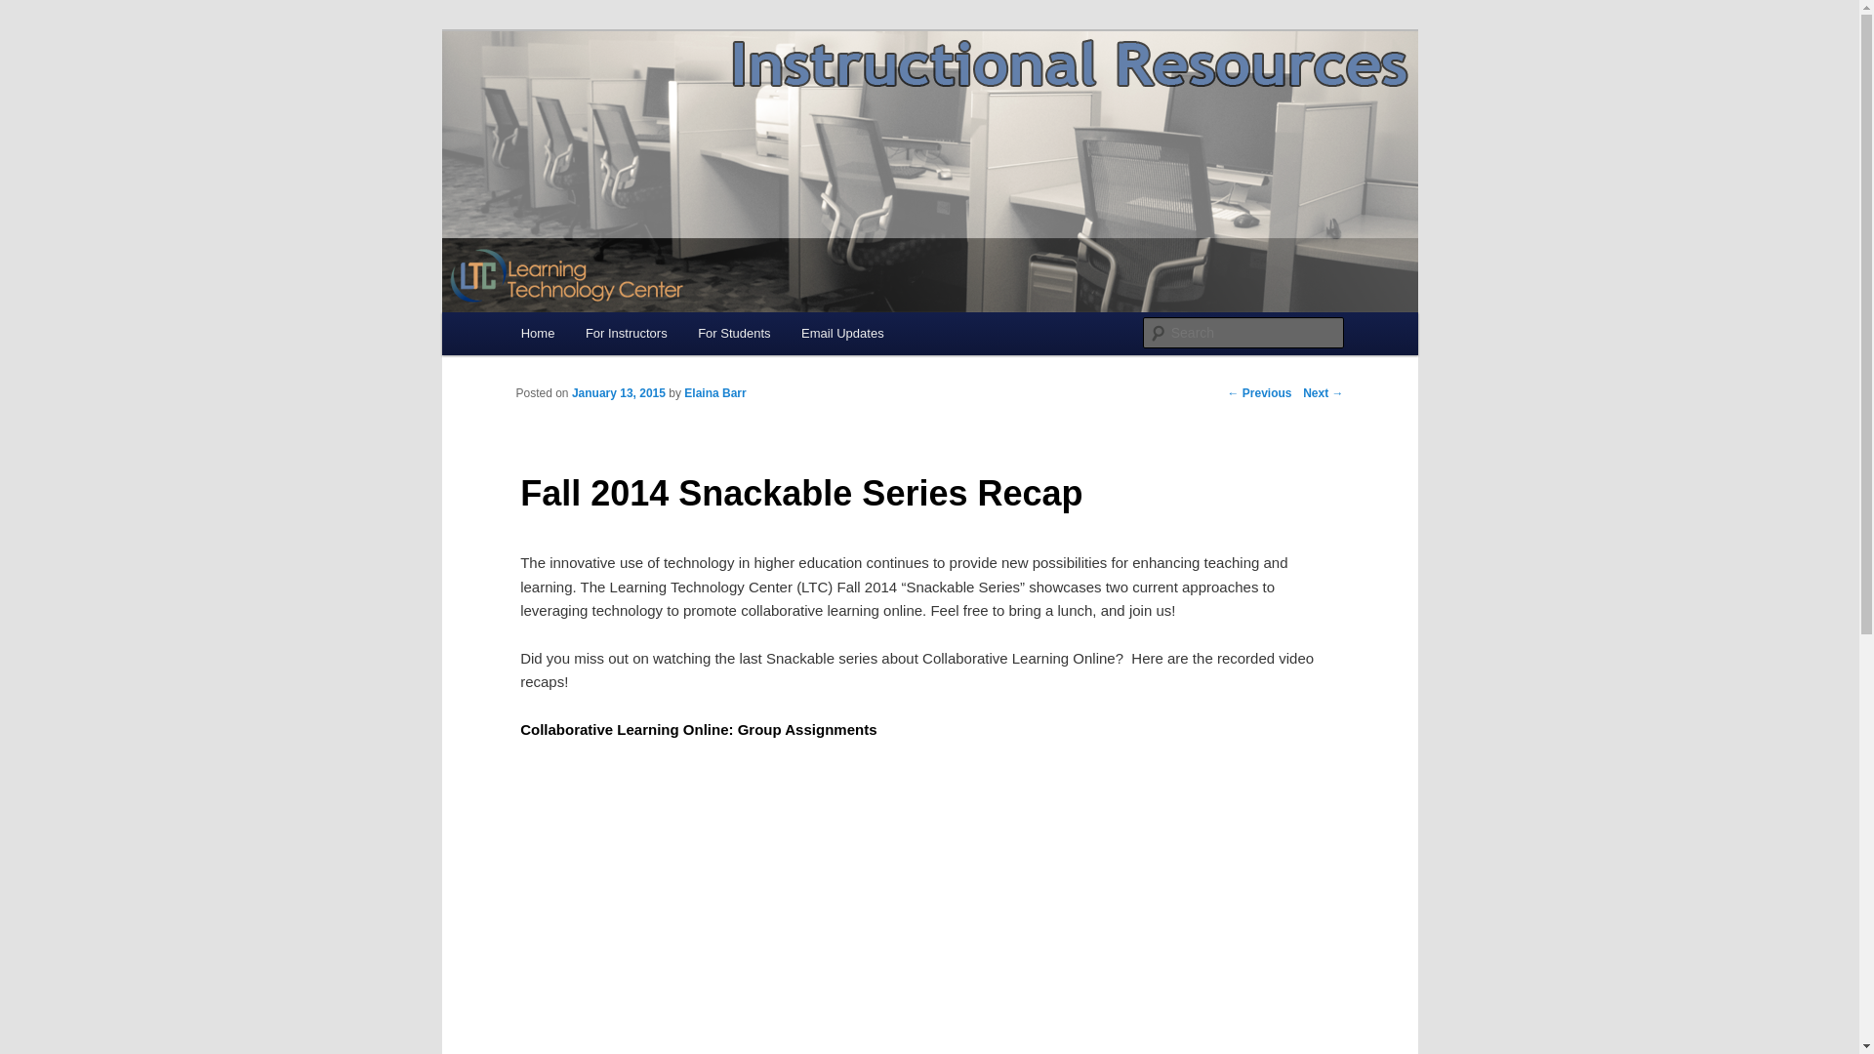 The height and width of the screenshot is (1054, 1874). I want to click on Elaina Barr, so click(714, 393).